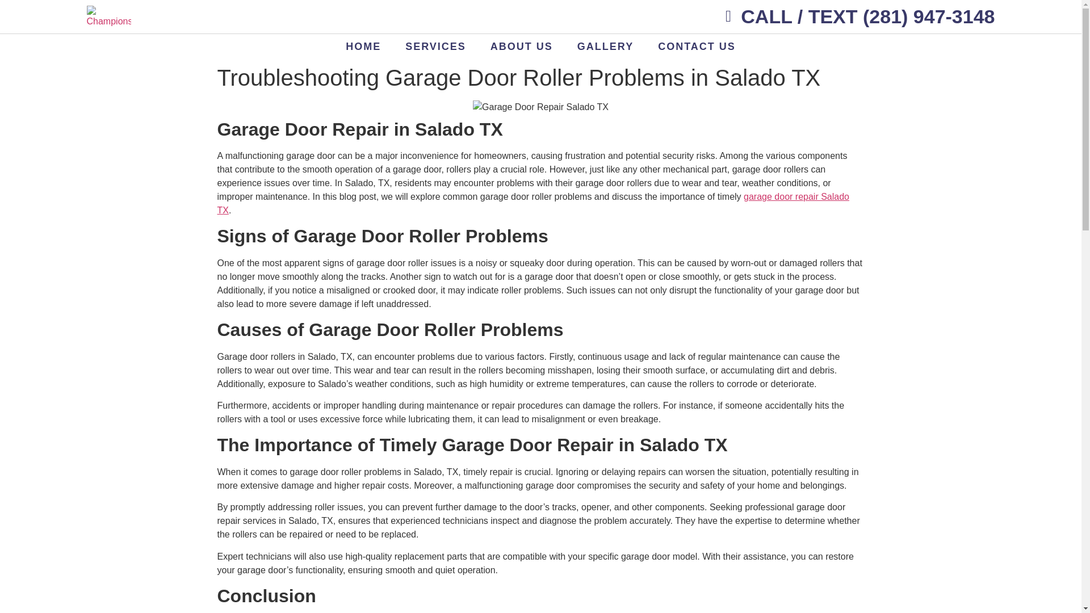  Describe the element at coordinates (605, 47) in the screenshot. I see `GALLERY` at that location.